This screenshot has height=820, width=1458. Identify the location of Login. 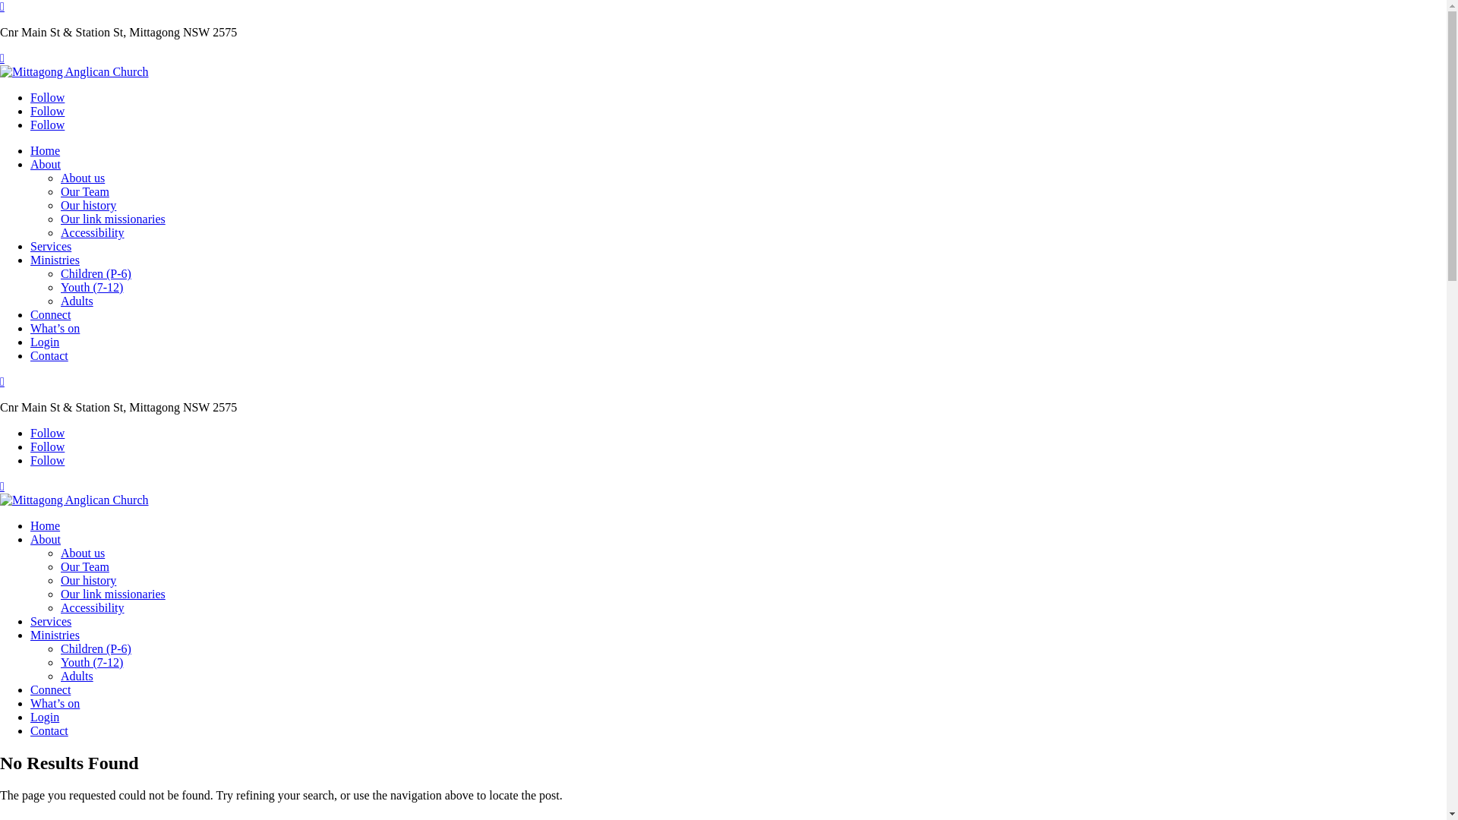
(45, 717).